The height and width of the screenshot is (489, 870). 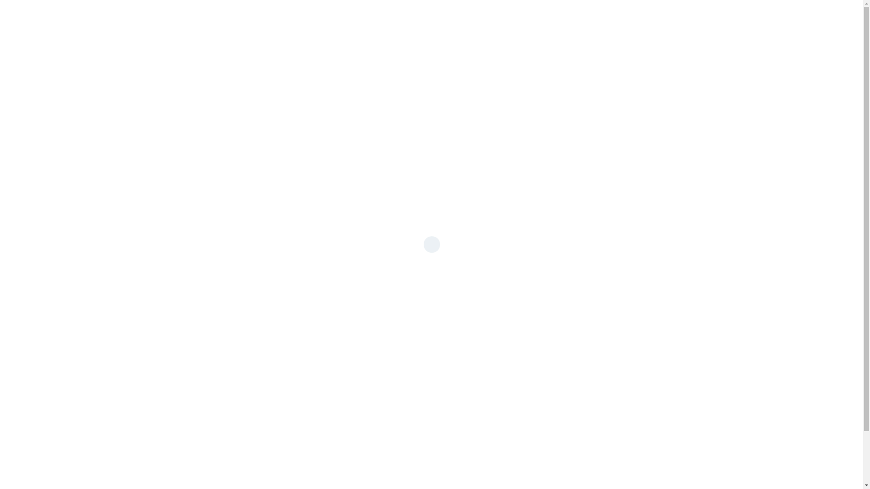 What do you see at coordinates (337, 283) in the screenshot?
I see `Terms of Service` at bounding box center [337, 283].